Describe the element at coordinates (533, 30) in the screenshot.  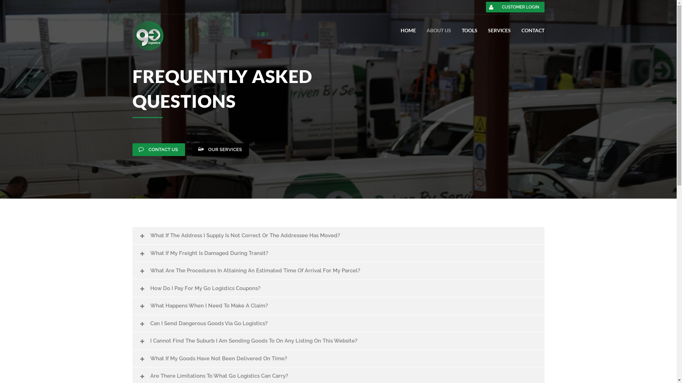
I see `CONTACT` at that location.